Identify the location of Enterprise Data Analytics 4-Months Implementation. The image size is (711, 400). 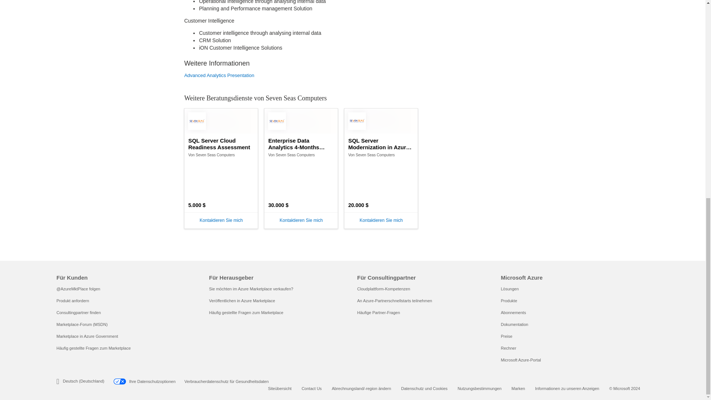
(301, 144).